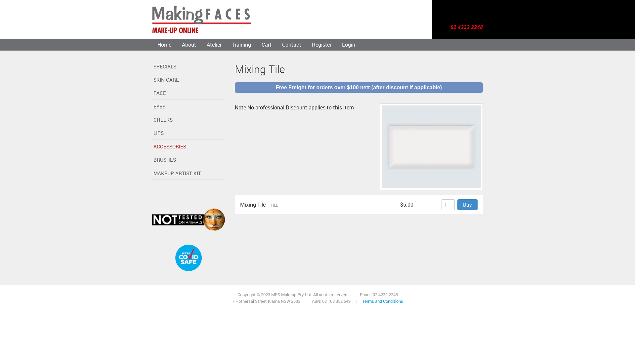 The width and height of the screenshot is (635, 357). What do you see at coordinates (189, 80) in the screenshot?
I see `SKIN CARE` at bounding box center [189, 80].